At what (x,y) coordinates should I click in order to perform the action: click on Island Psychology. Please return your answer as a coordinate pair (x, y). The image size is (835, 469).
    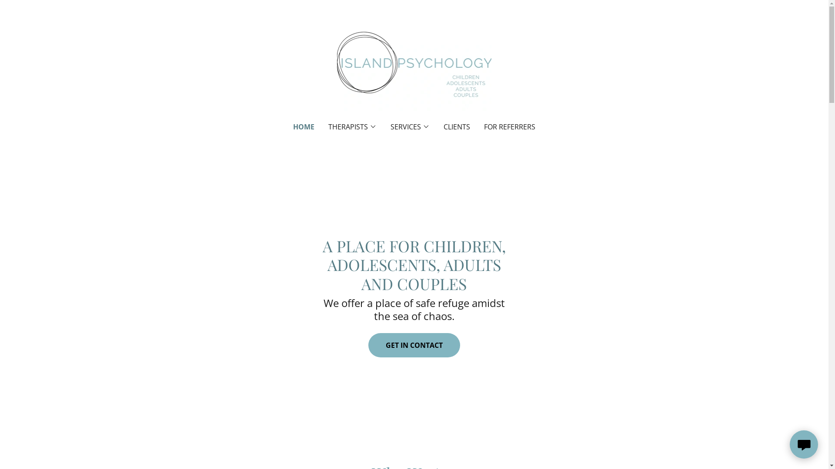
    Looking at the image, I should click on (414, 67).